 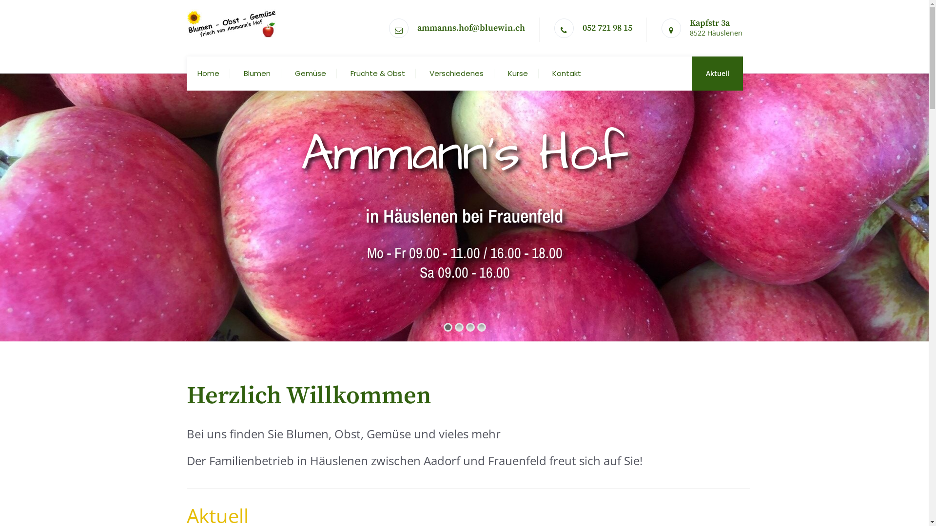 I want to click on Blumen, so click(x=257, y=74).